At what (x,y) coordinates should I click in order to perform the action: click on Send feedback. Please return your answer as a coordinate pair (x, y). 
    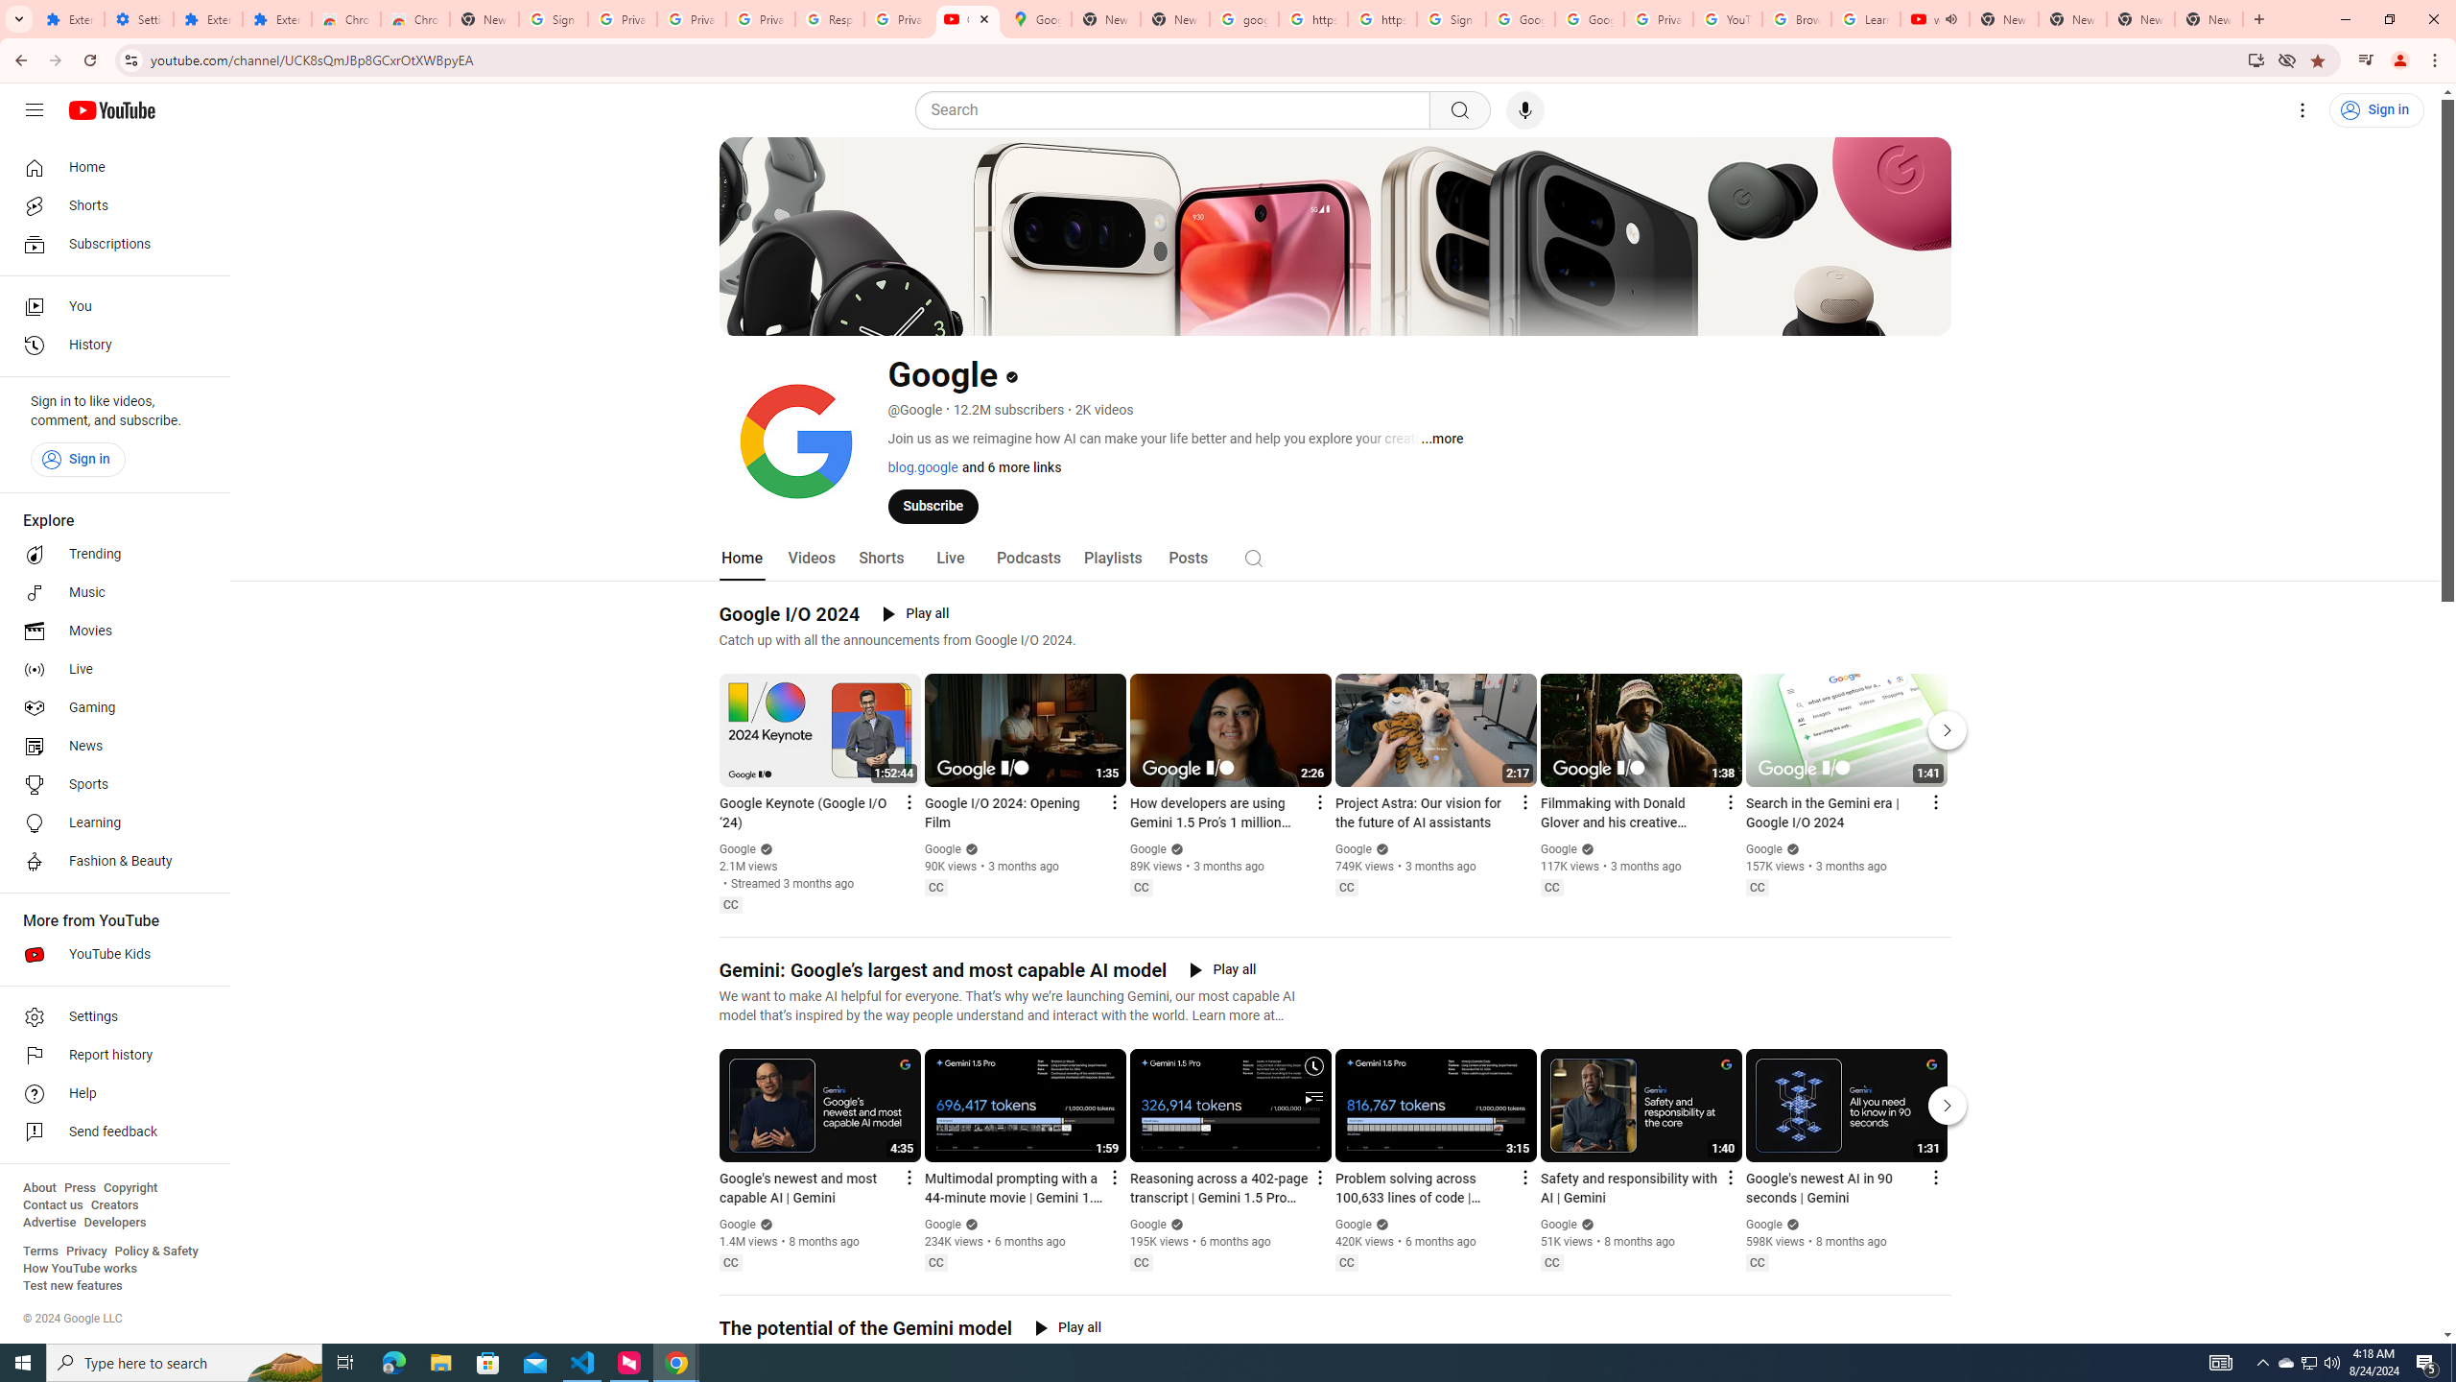
    Looking at the image, I should click on (109, 1132).